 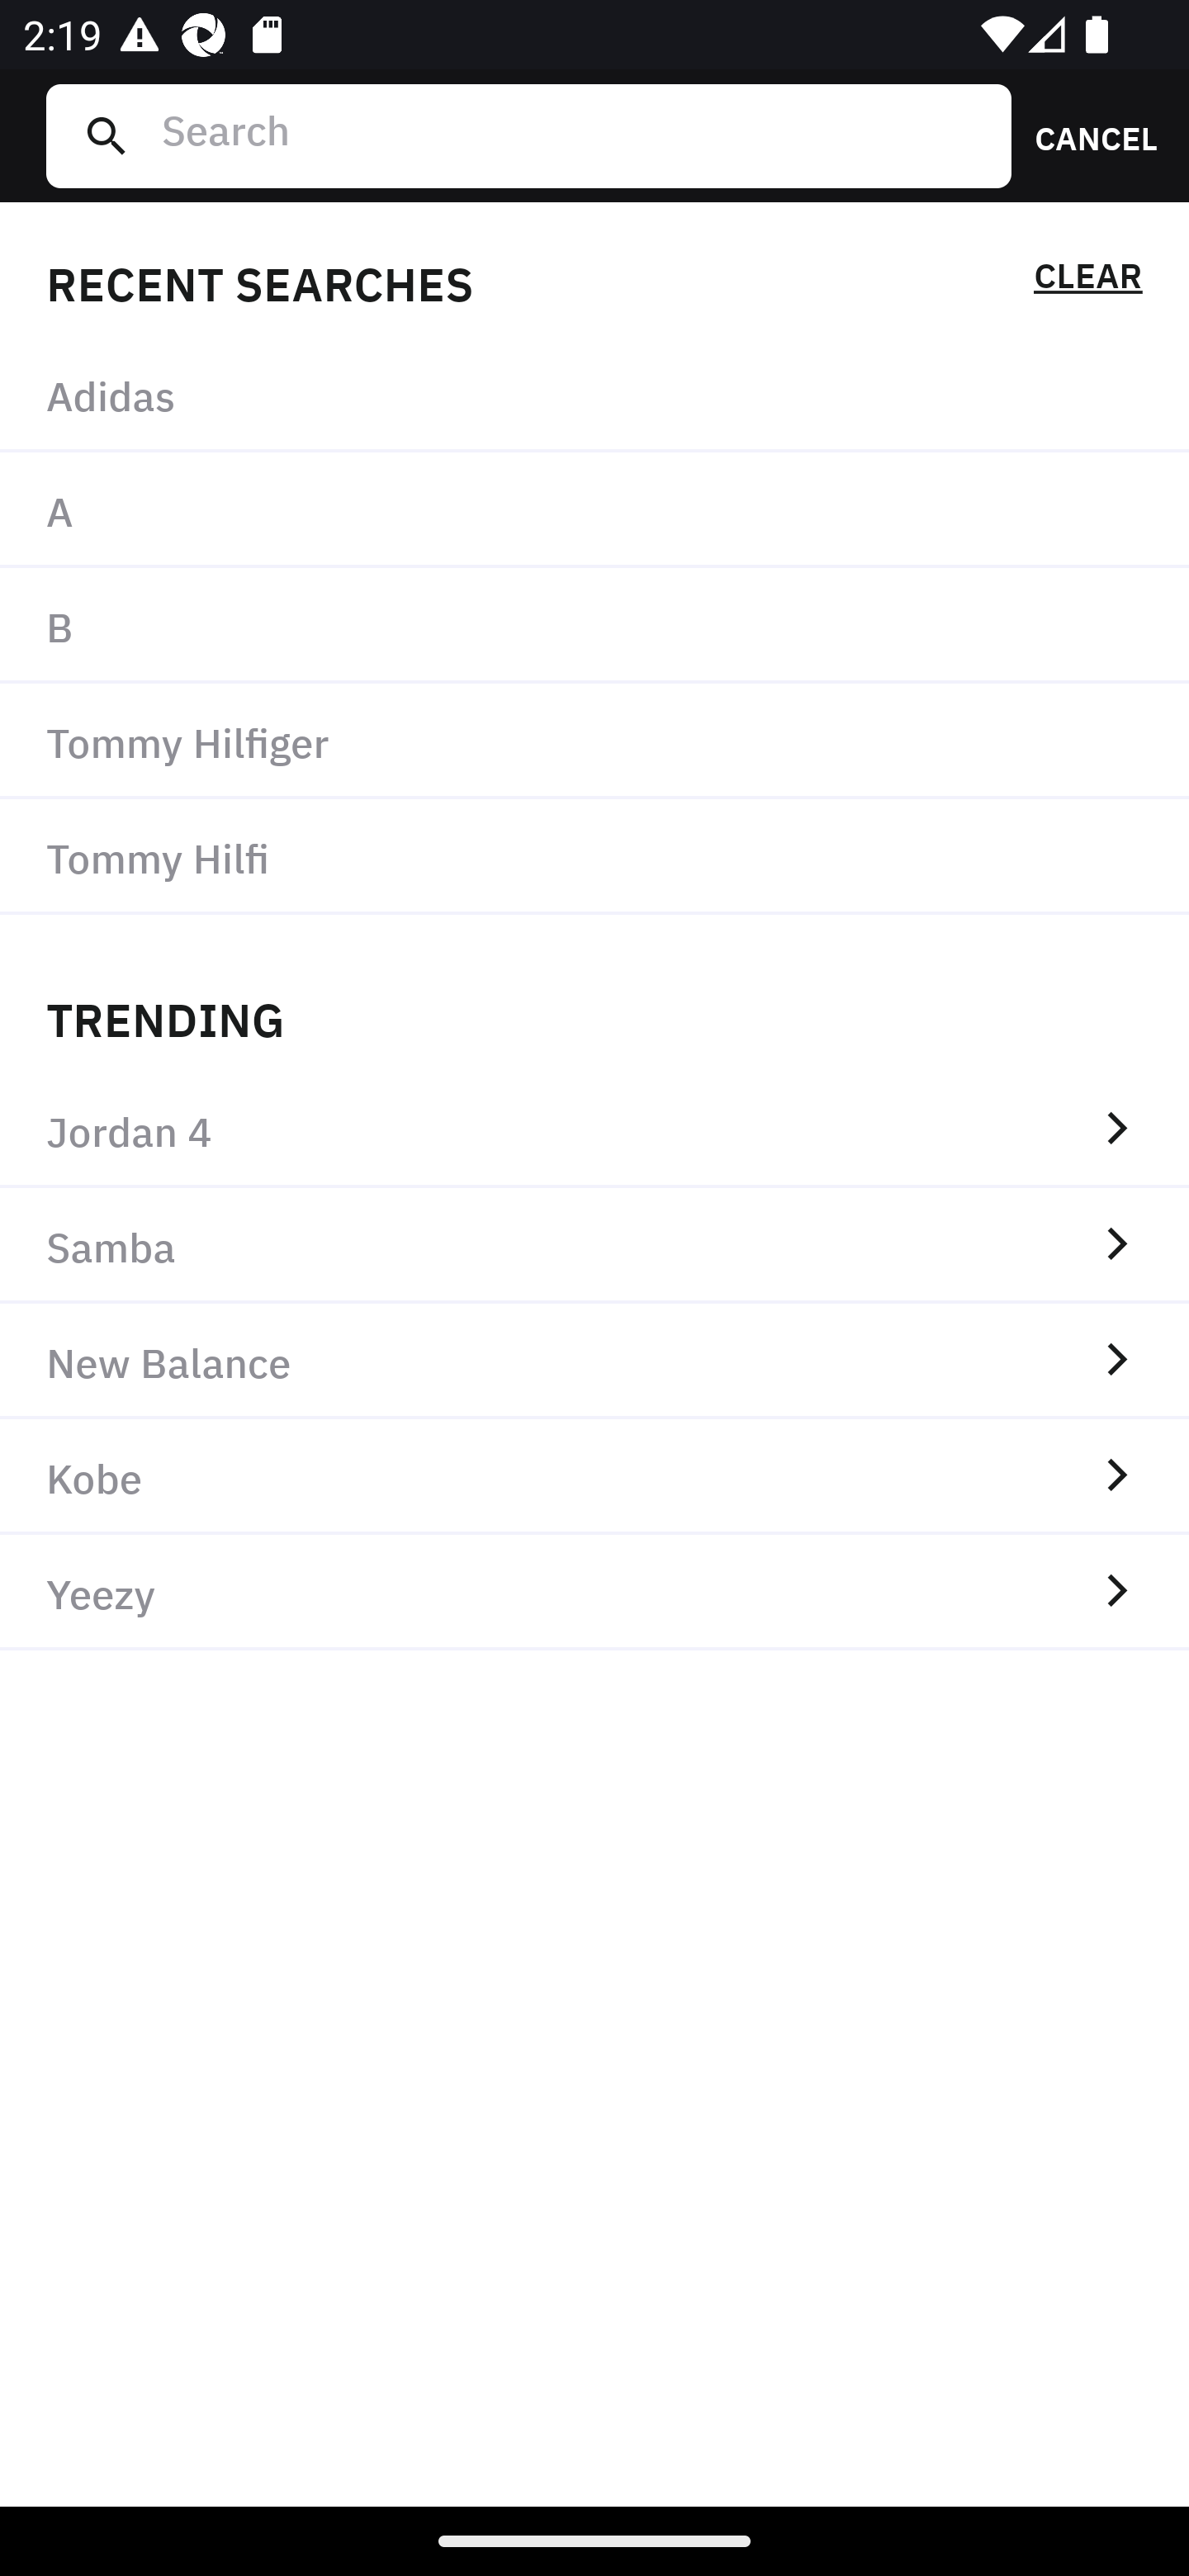 I want to click on Tommy Hilfi, so click(x=594, y=856).